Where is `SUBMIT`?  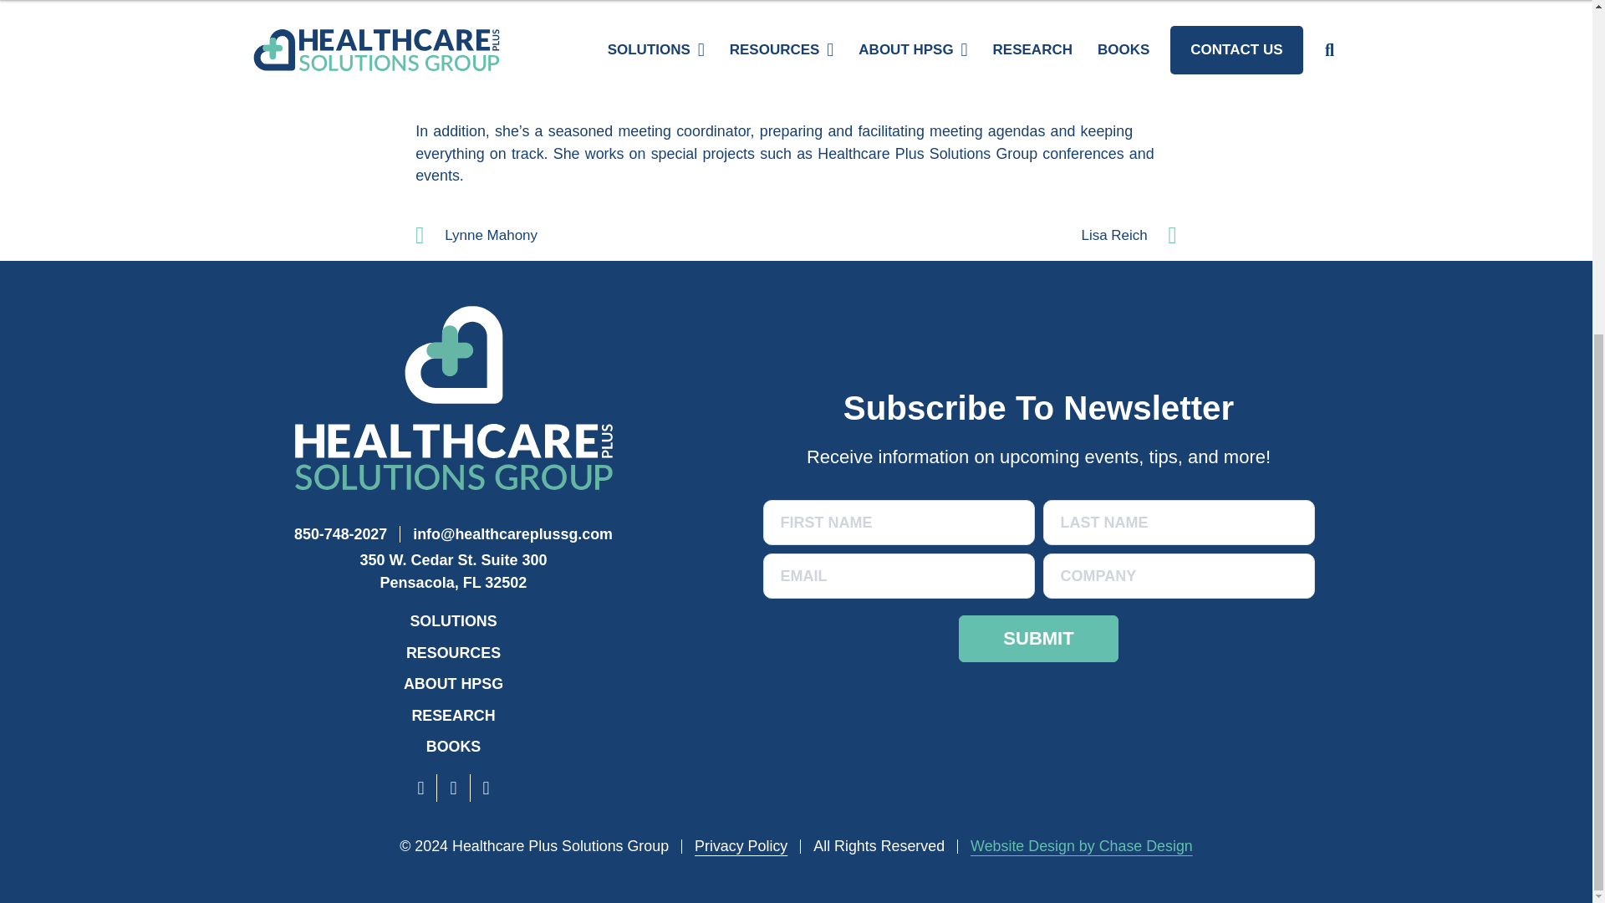
SUBMIT is located at coordinates (605, 235).